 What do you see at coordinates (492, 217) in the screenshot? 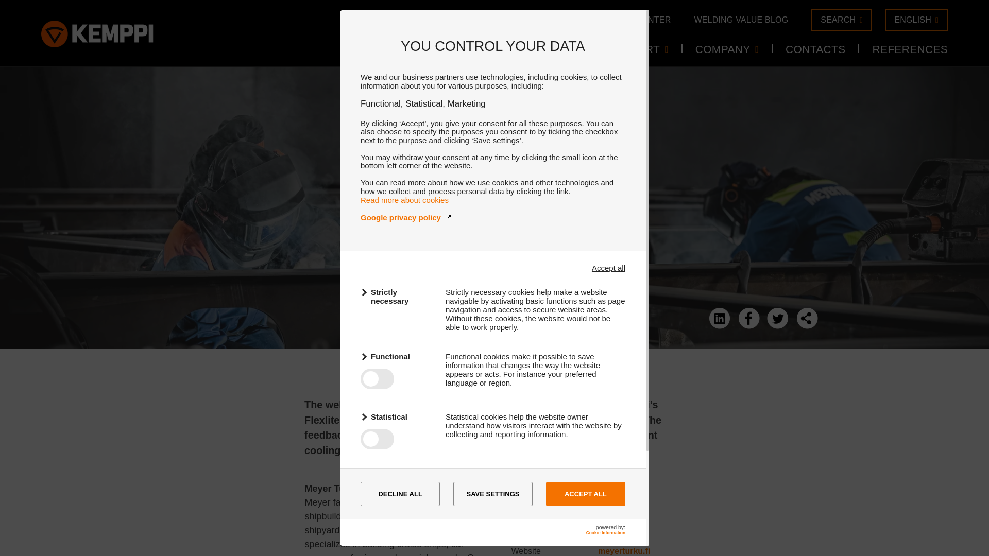
I see `Google privacy policy` at bounding box center [492, 217].